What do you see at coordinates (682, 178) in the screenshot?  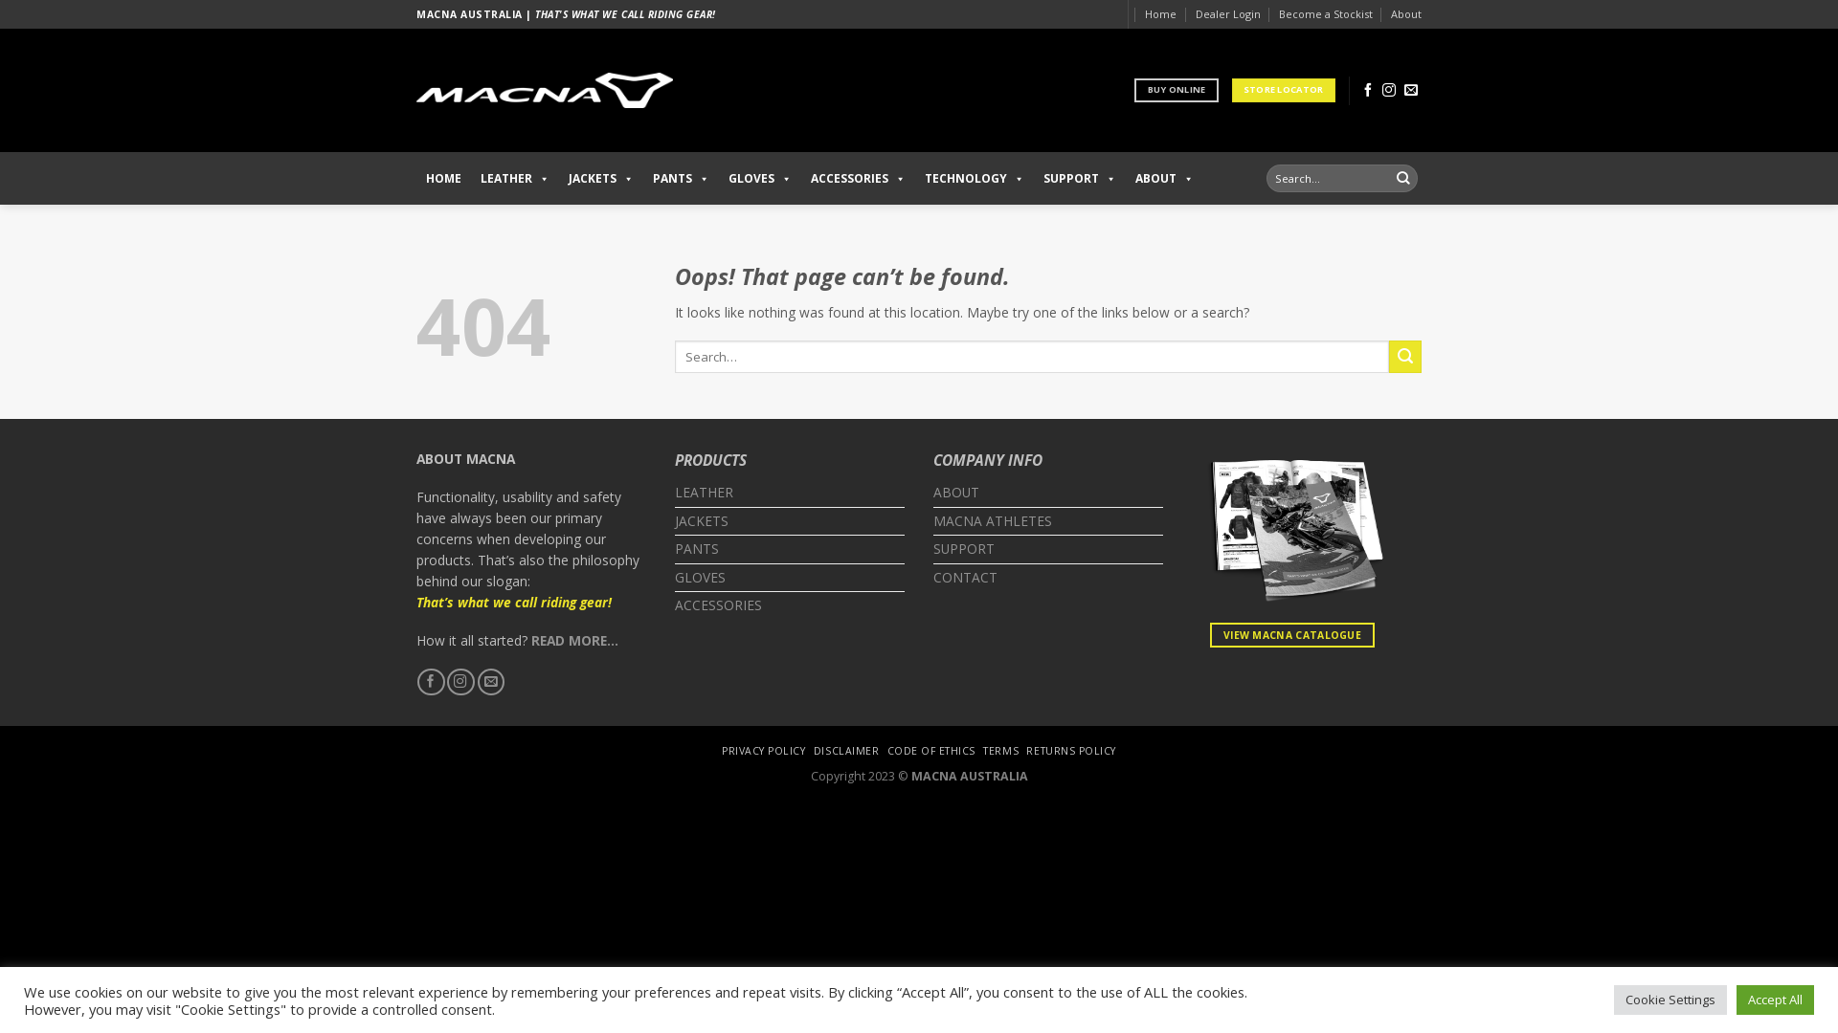 I see `PANTS` at bounding box center [682, 178].